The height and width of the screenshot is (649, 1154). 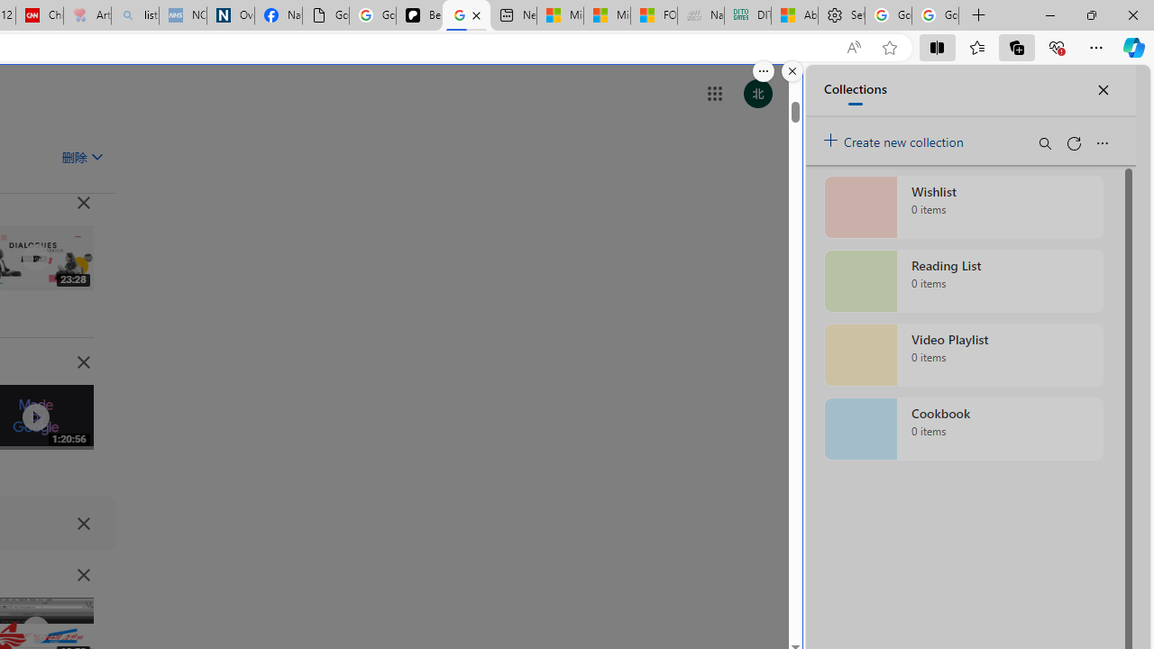 What do you see at coordinates (1091, 14) in the screenshot?
I see `Restore` at bounding box center [1091, 14].